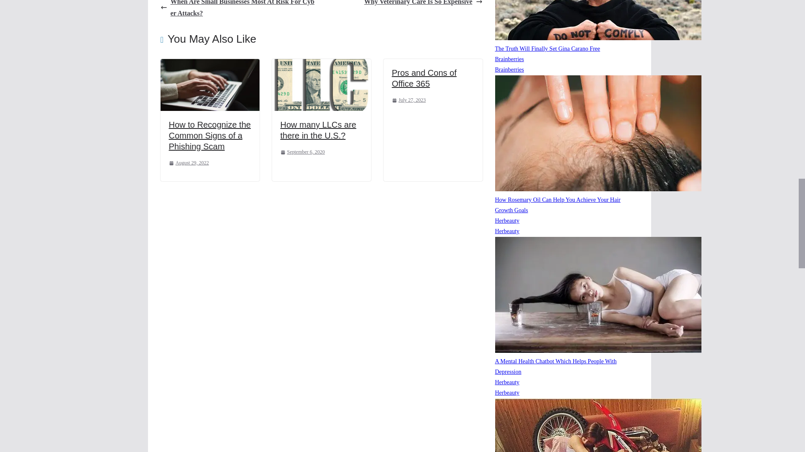 This screenshot has height=452, width=805. What do you see at coordinates (210, 64) in the screenshot?
I see `How to Recognize the Common Signs of a Phishing Scam` at bounding box center [210, 64].